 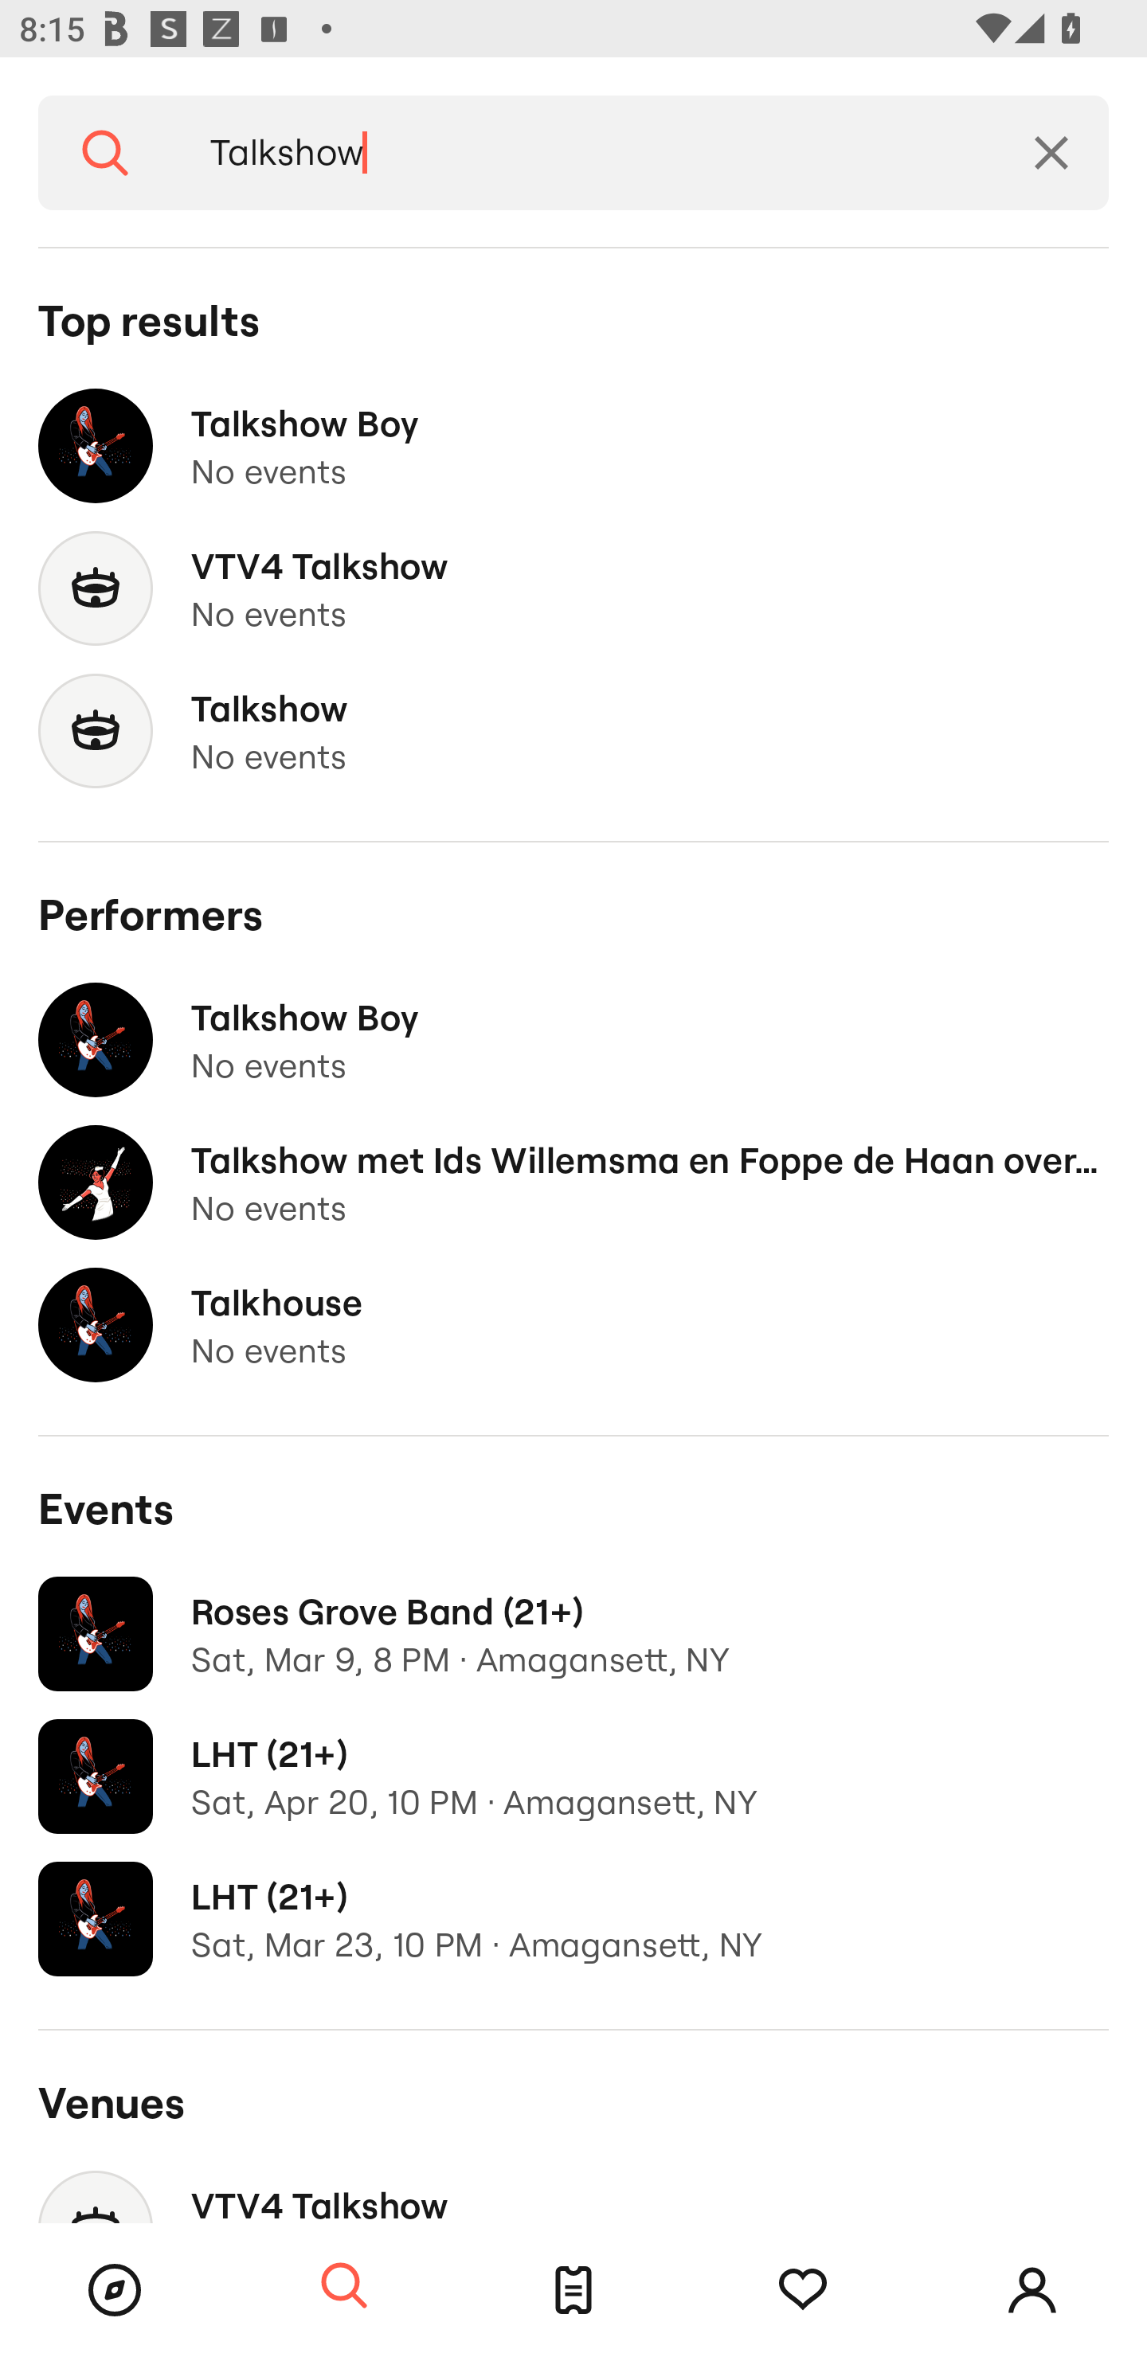 What do you see at coordinates (115, 2290) in the screenshot?
I see `Browse` at bounding box center [115, 2290].